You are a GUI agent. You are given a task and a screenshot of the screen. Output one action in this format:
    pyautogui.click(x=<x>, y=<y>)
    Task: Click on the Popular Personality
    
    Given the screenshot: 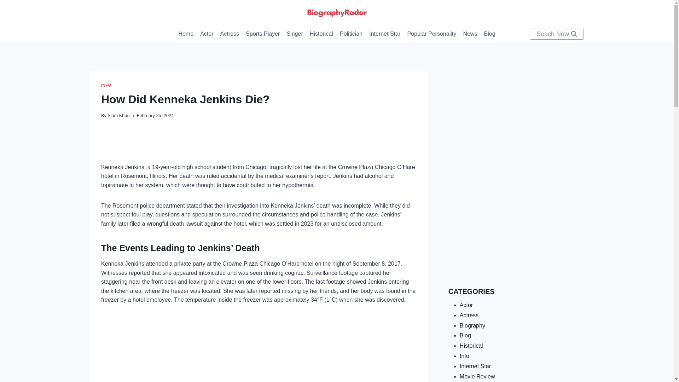 What is the action you would take?
    pyautogui.click(x=431, y=34)
    